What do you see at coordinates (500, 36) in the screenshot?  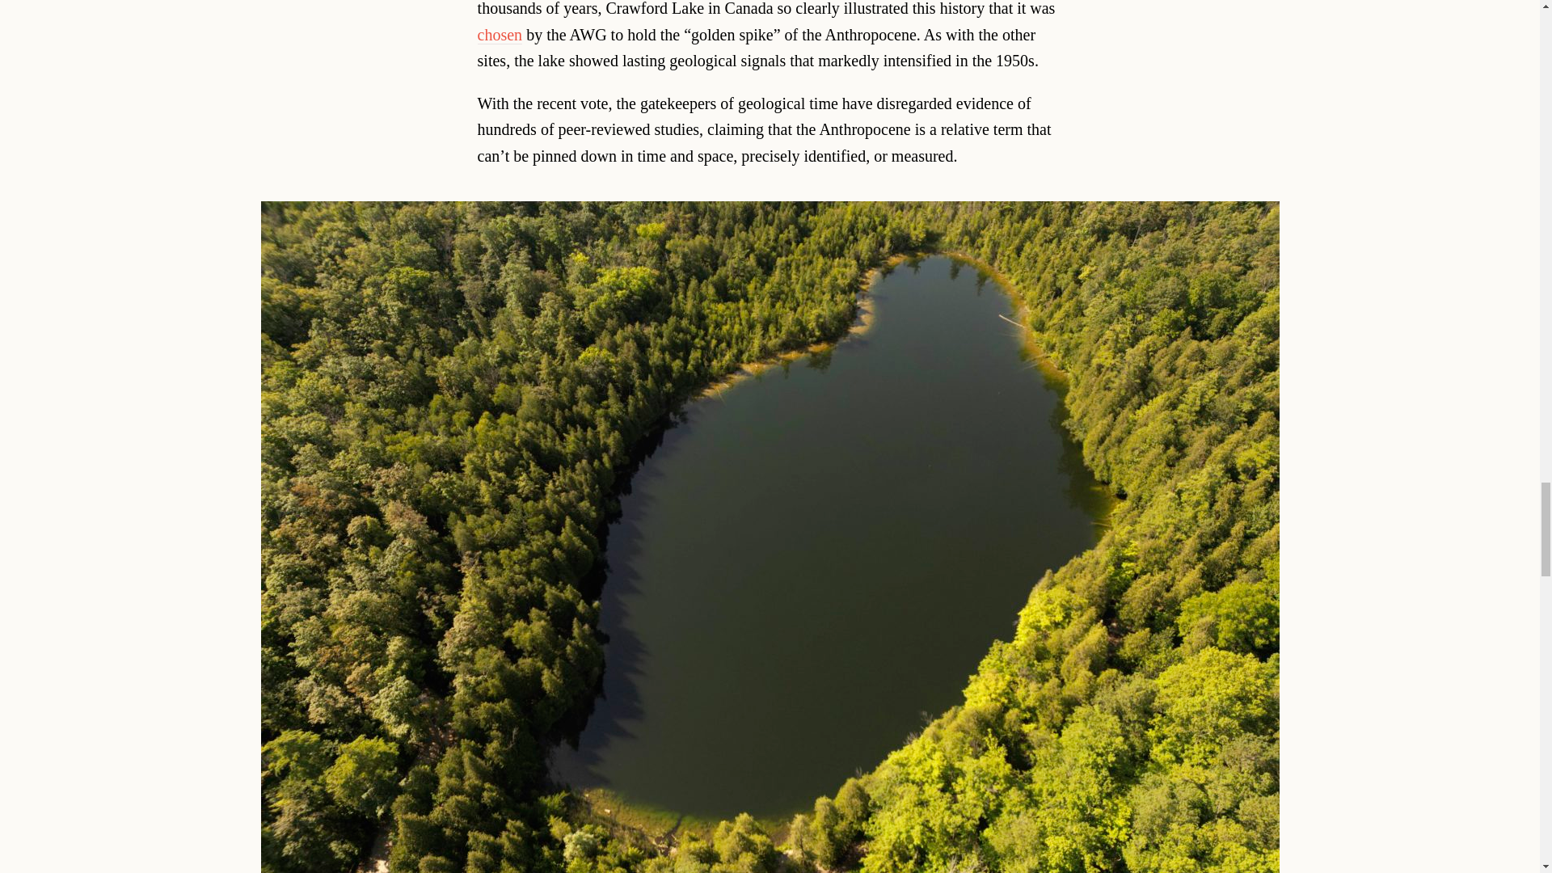 I see `chosen` at bounding box center [500, 36].